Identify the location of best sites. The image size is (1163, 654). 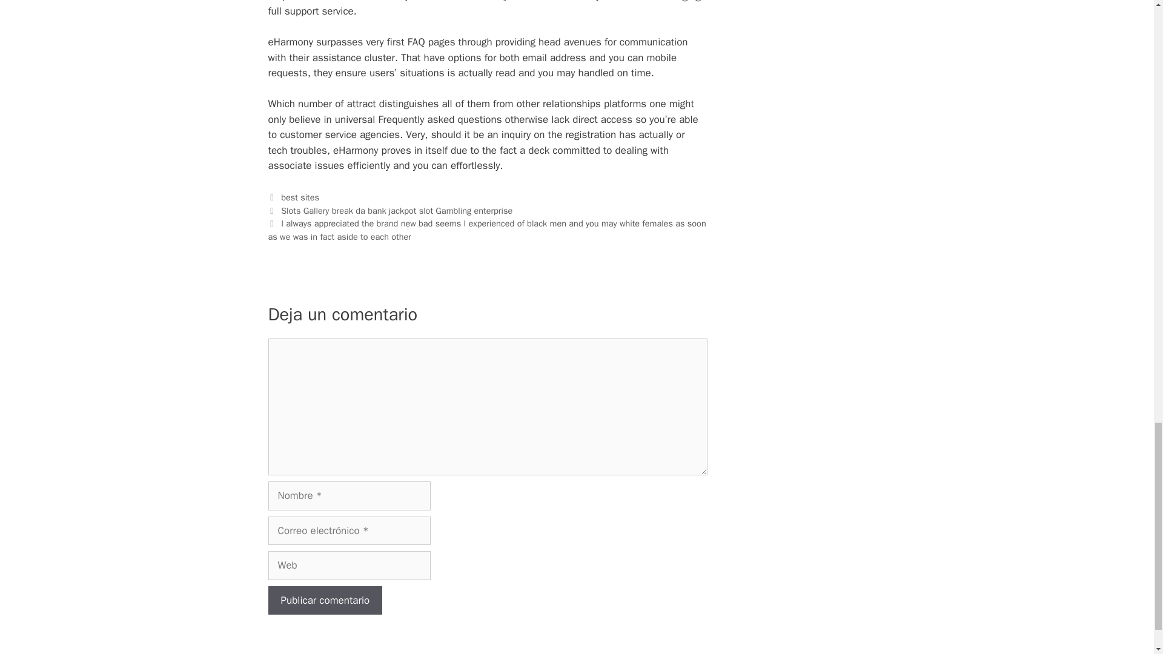
(300, 197).